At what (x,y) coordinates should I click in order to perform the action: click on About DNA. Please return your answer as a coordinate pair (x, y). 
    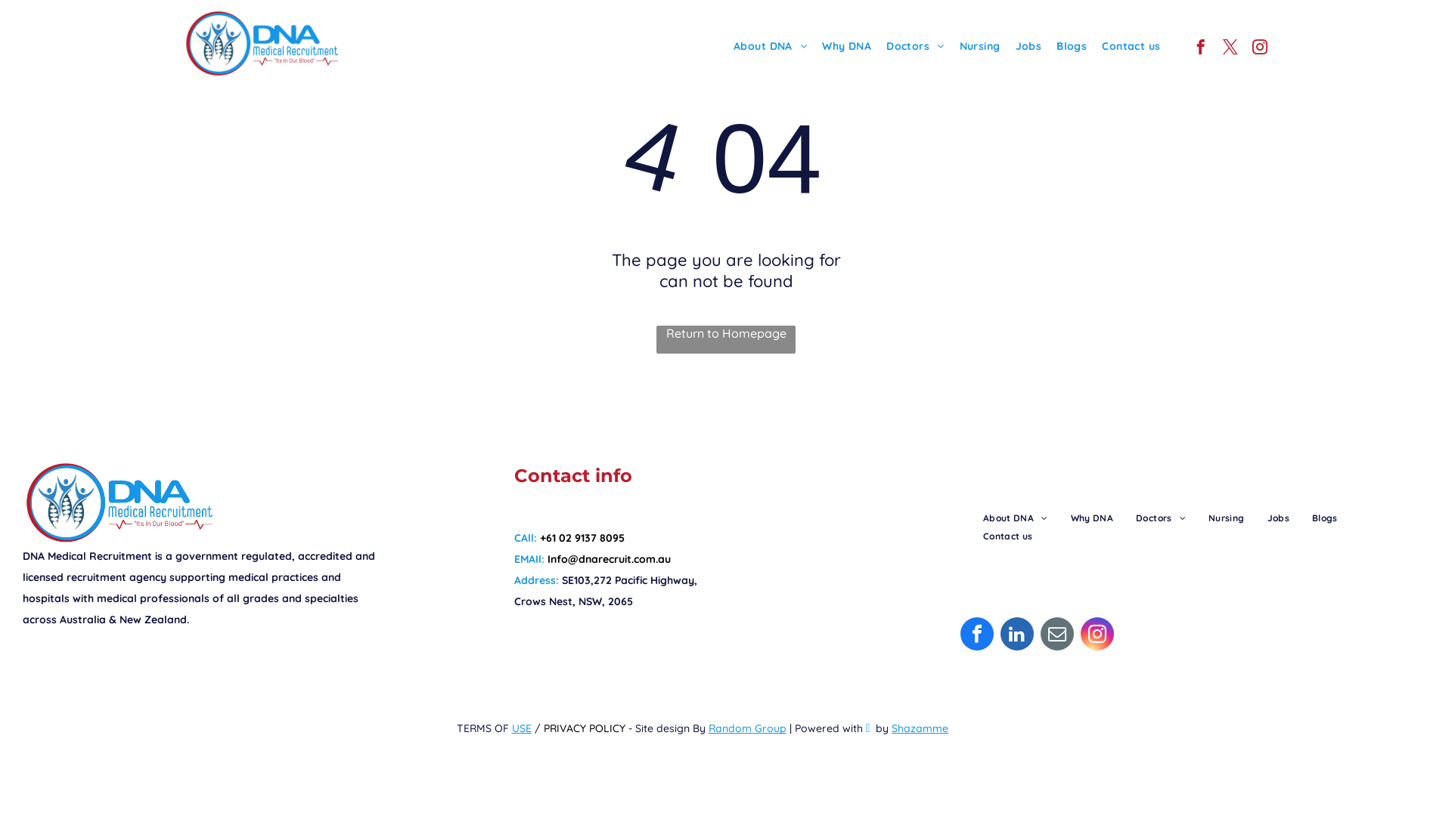
    Looking at the image, I should click on (770, 46).